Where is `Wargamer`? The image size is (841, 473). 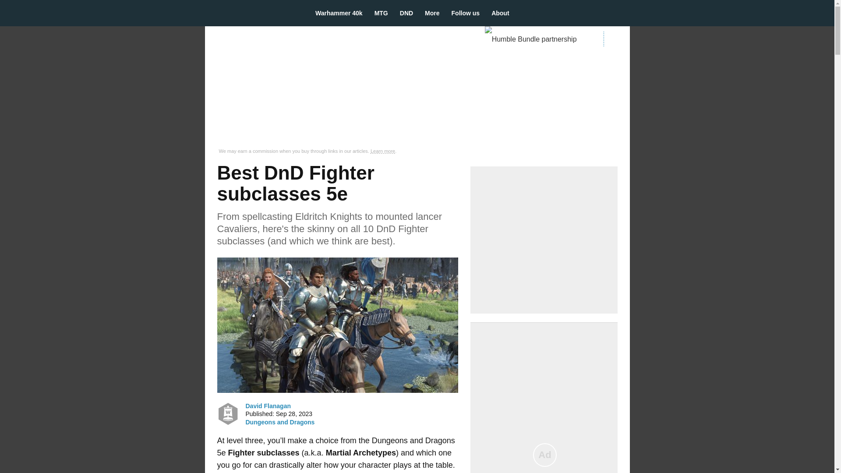 Wargamer is located at coordinates (252, 13).